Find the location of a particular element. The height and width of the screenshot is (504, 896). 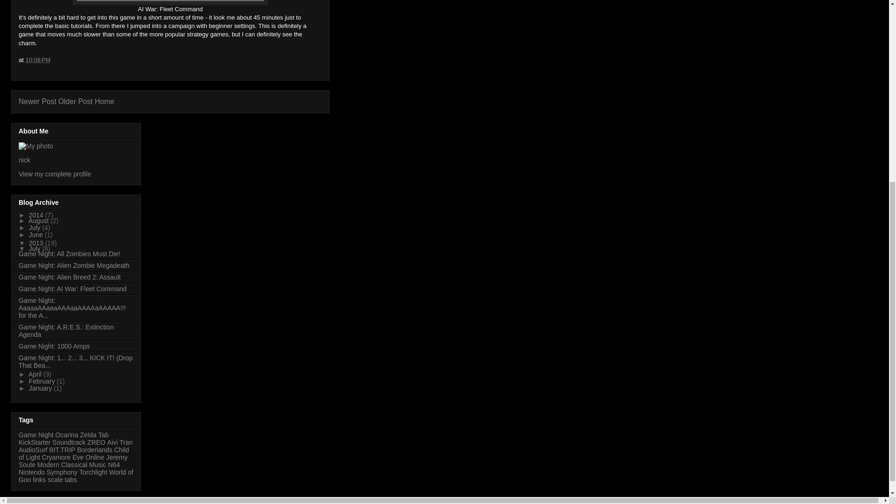

2014 is located at coordinates (37, 215).